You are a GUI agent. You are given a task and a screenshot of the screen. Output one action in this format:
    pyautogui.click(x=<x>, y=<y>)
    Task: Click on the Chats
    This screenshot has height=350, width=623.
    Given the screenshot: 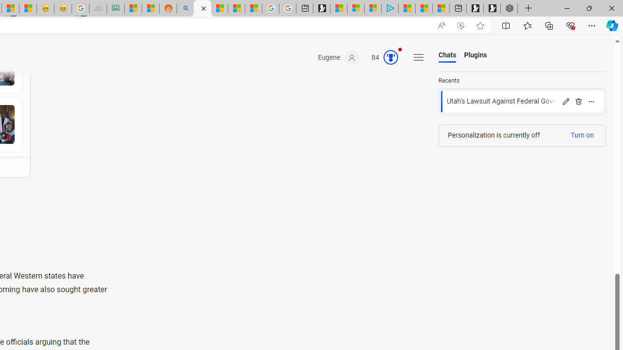 What is the action you would take?
    pyautogui.click(x=448, y=55)
    